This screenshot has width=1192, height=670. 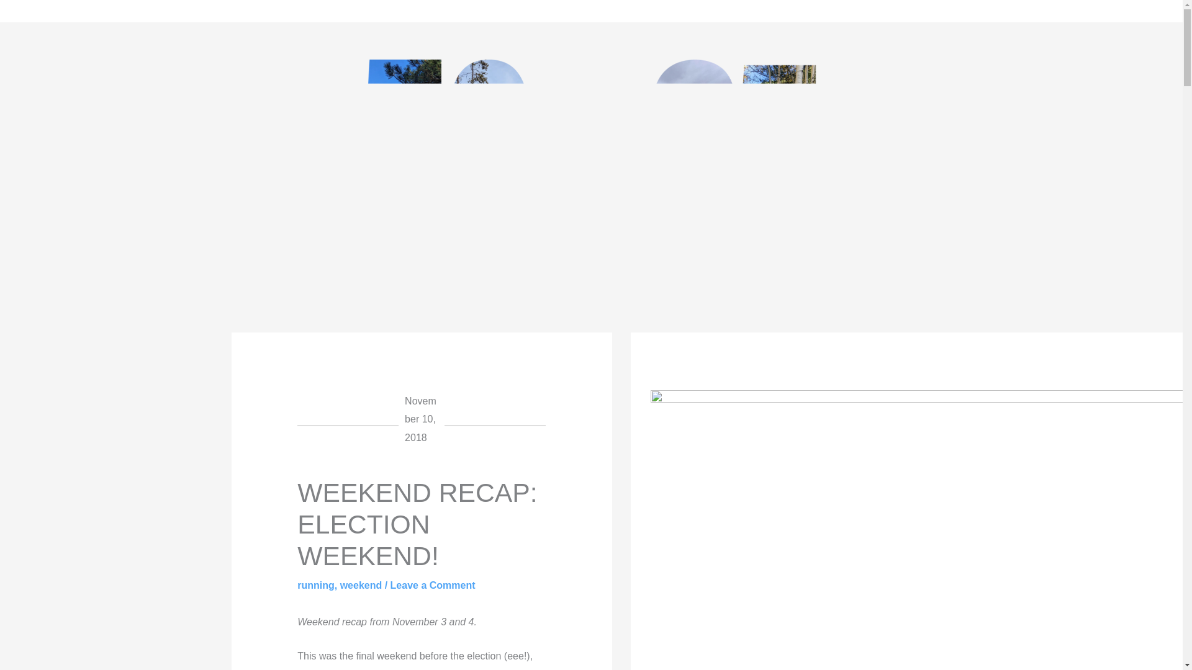 I want to click on ABOUT ME, so click(x=119, y=11).